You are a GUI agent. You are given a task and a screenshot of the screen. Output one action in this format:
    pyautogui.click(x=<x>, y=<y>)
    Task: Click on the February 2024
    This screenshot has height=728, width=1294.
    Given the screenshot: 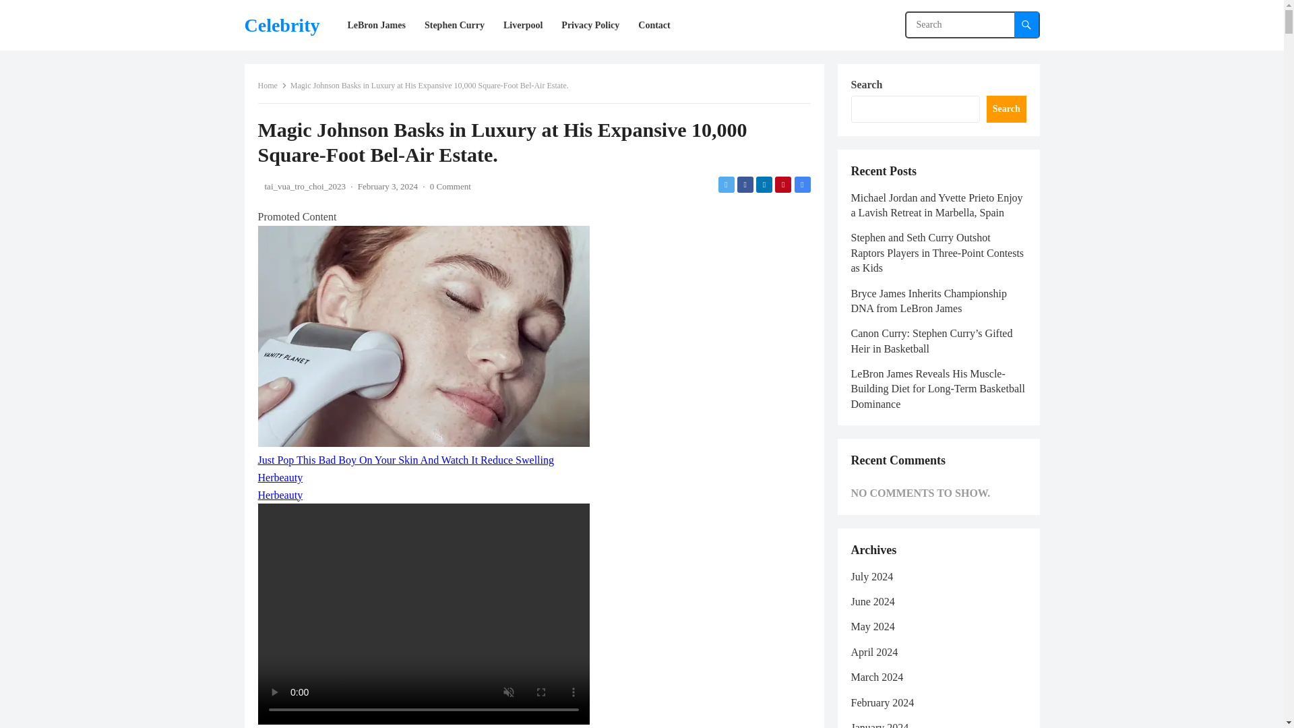 What is the action you would take?
    pyautogui.click(x=882, y=702)
    